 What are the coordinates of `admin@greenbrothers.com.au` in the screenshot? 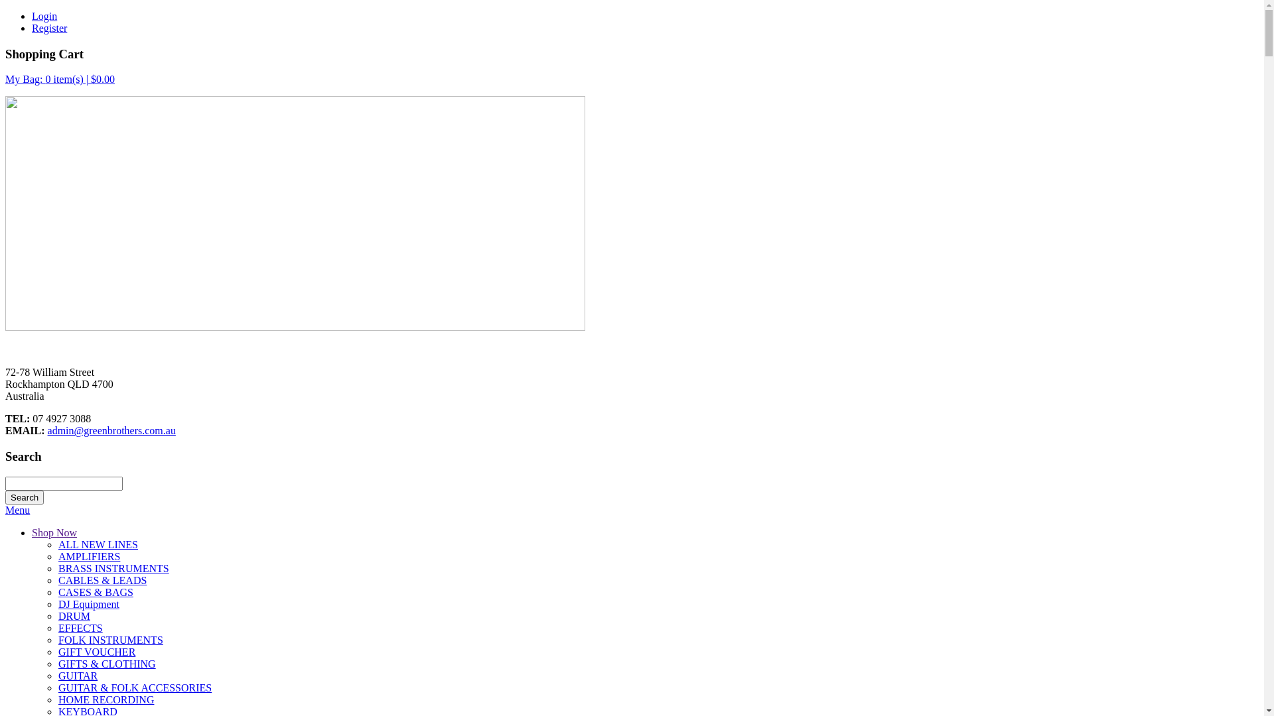 It's located at (111, 431).